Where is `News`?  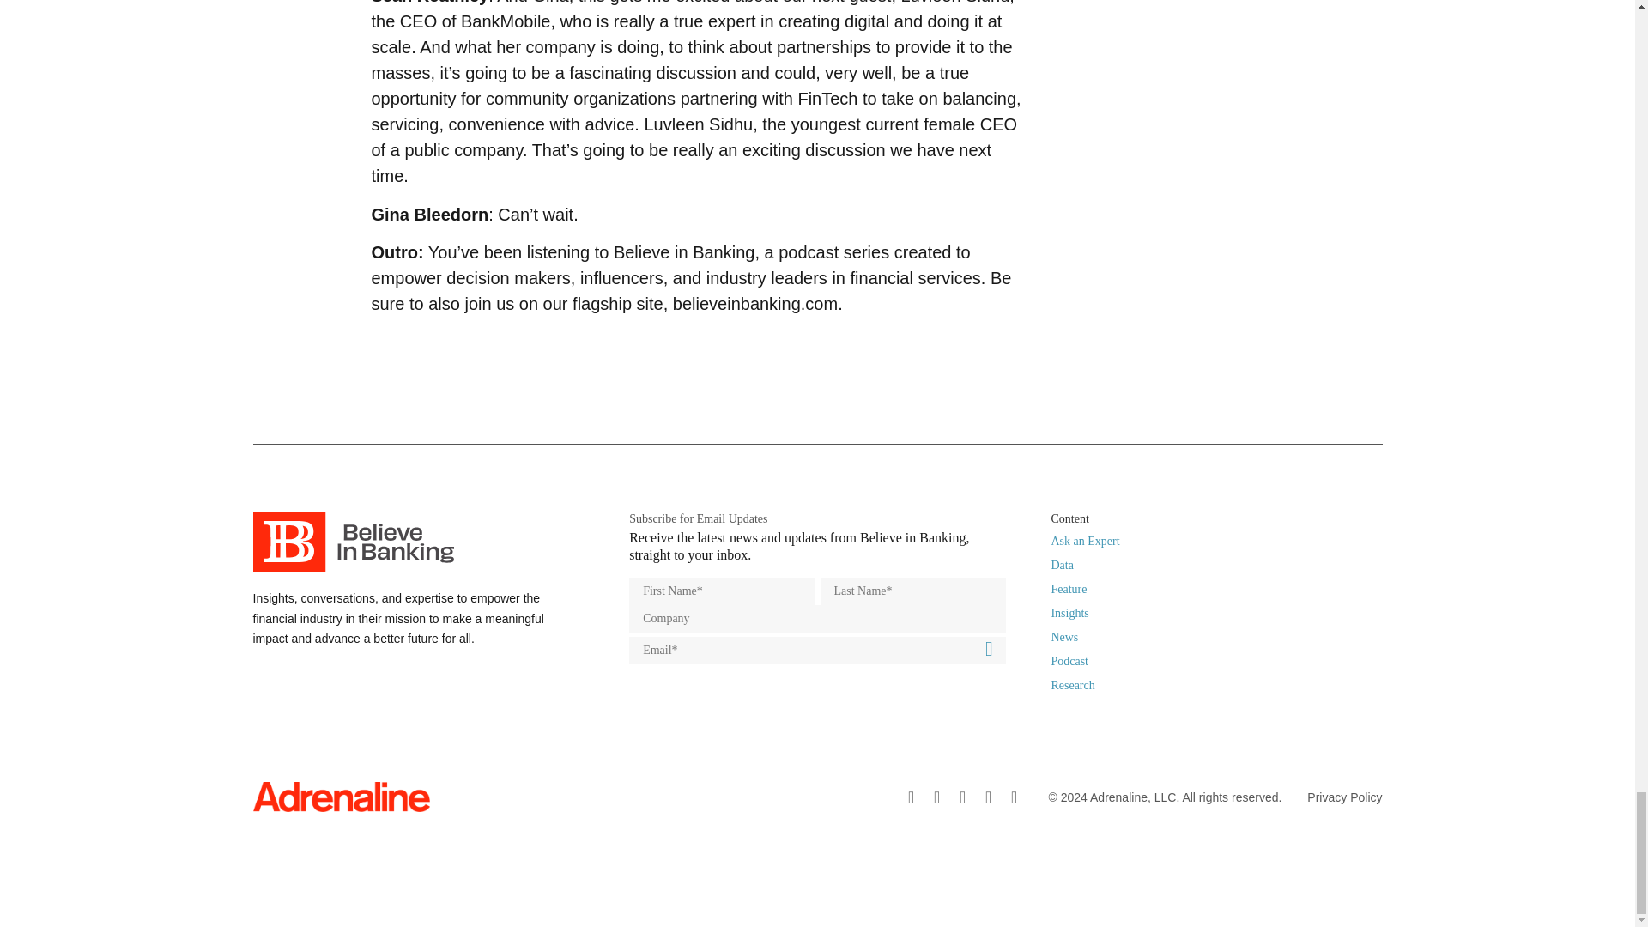
News is located at coordinates (1064, 637).